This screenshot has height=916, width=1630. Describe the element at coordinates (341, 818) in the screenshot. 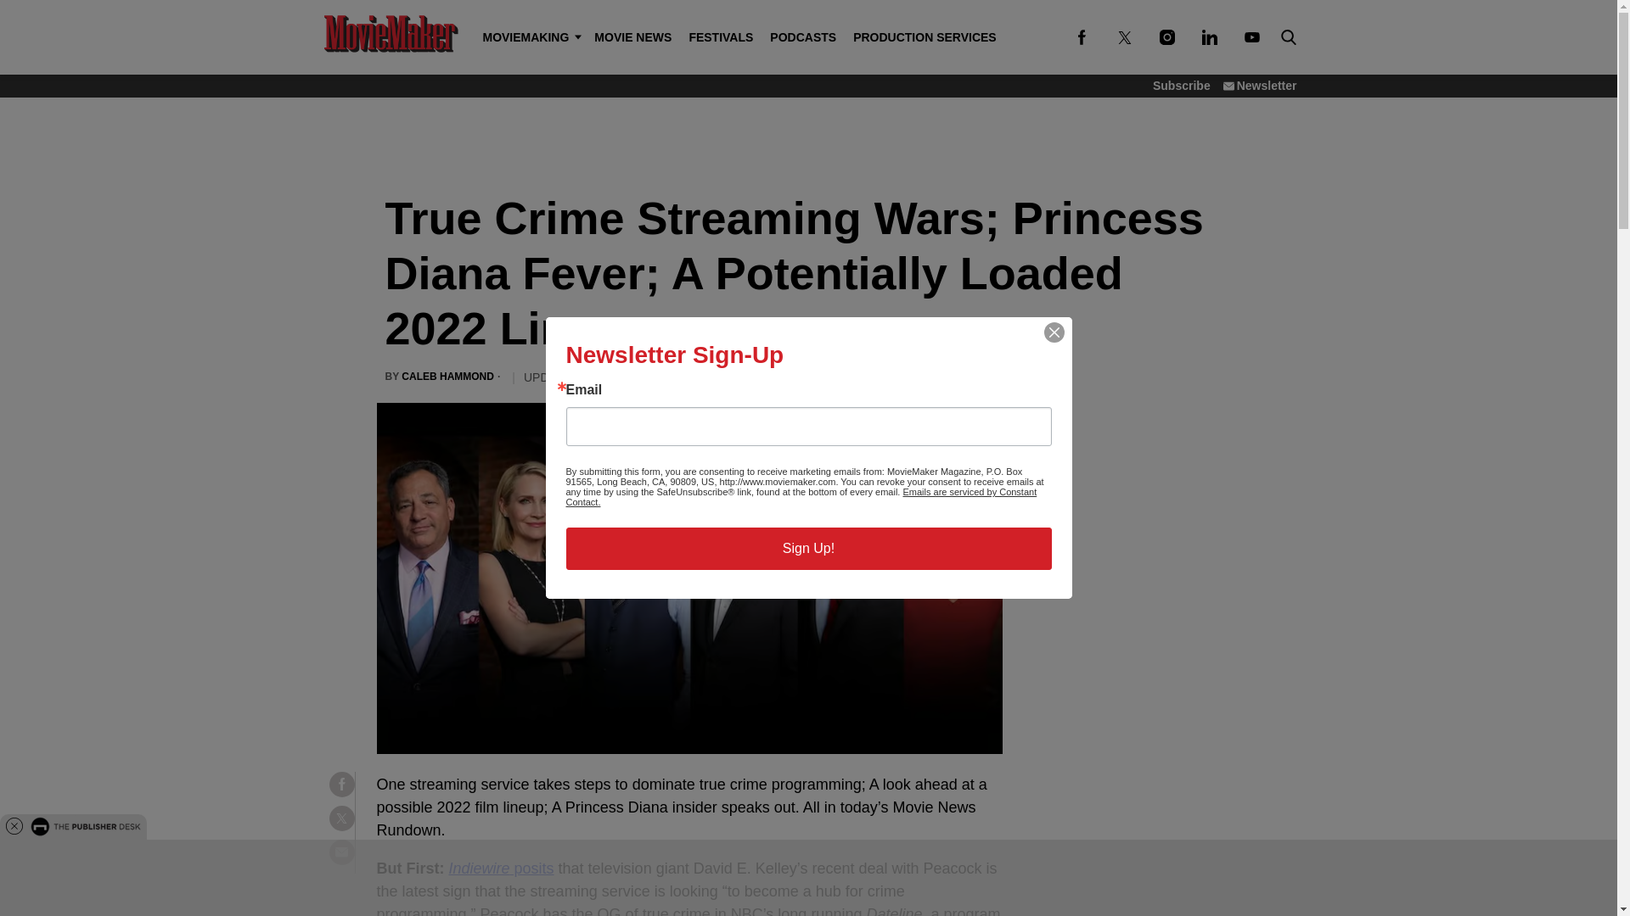

I see `Share on Twitter` at that location.